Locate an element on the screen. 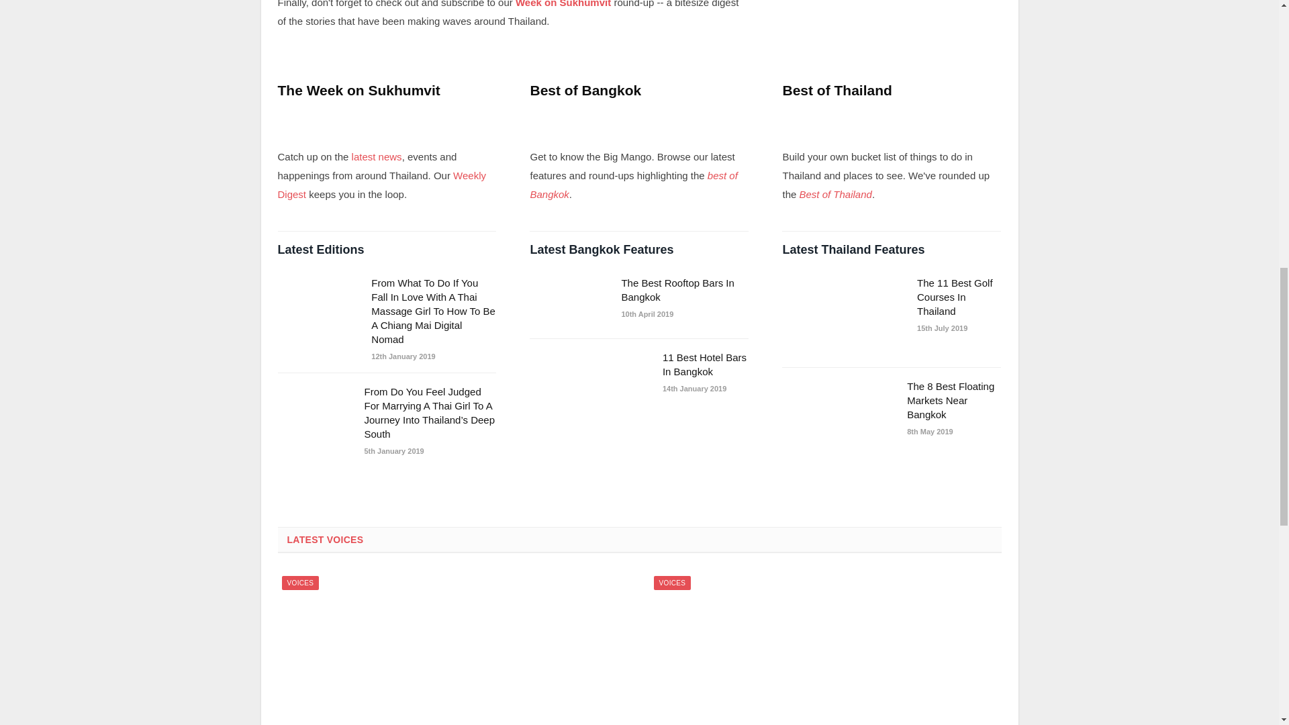  best of Bangkok is located at coordinates (634, 185).